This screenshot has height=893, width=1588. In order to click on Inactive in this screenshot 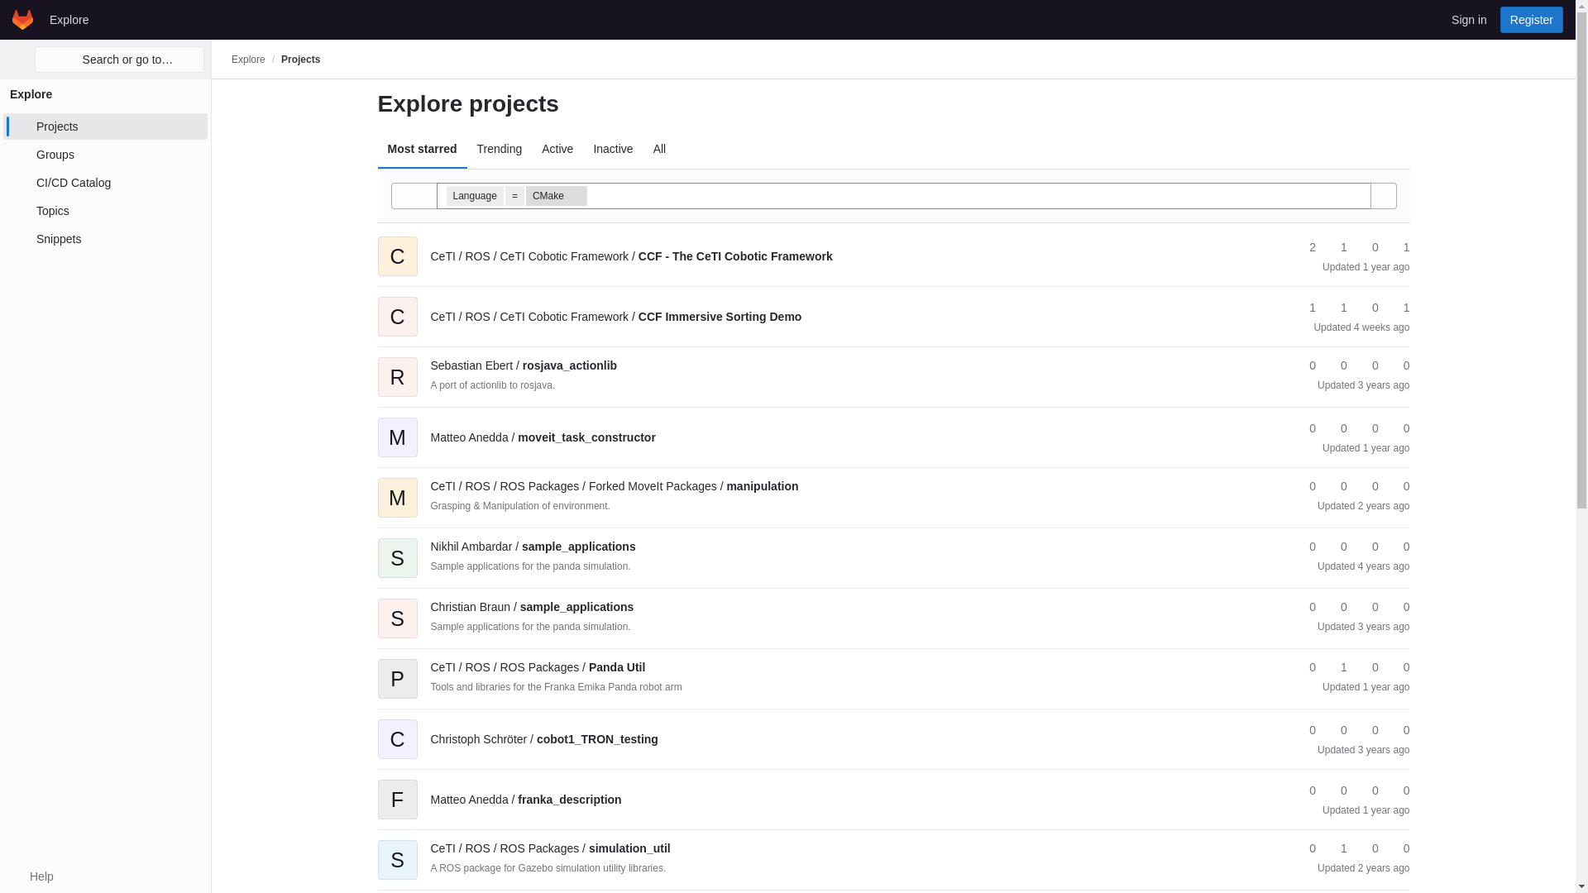, I will do `click(612, 149)`.